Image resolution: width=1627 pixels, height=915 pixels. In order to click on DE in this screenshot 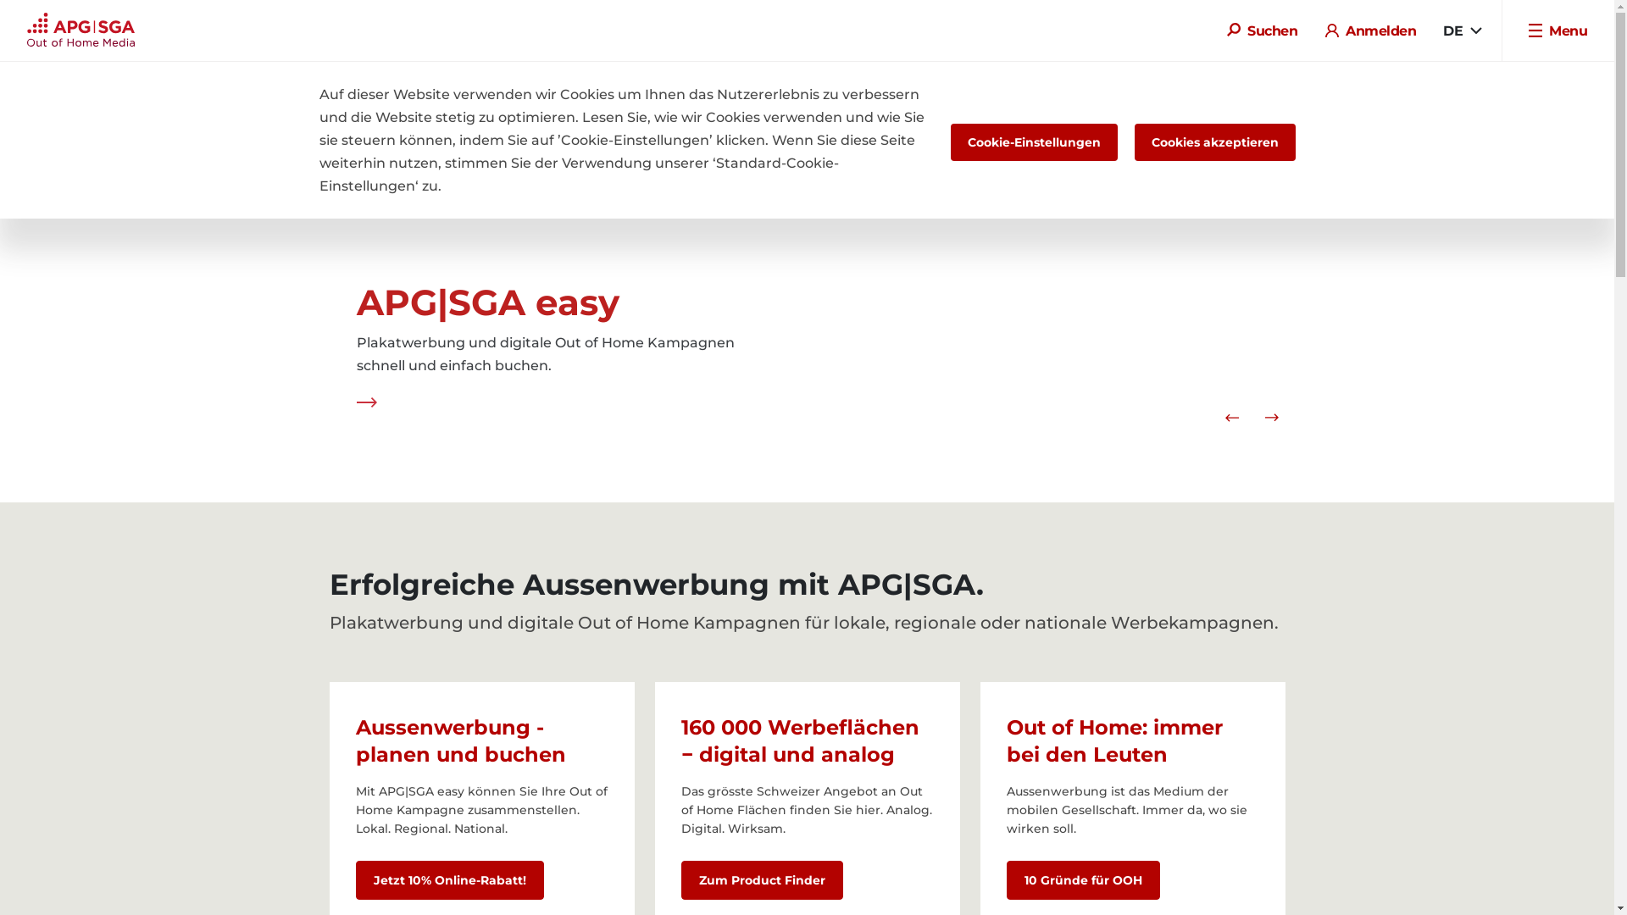, I will do `click(1463, 30)`.